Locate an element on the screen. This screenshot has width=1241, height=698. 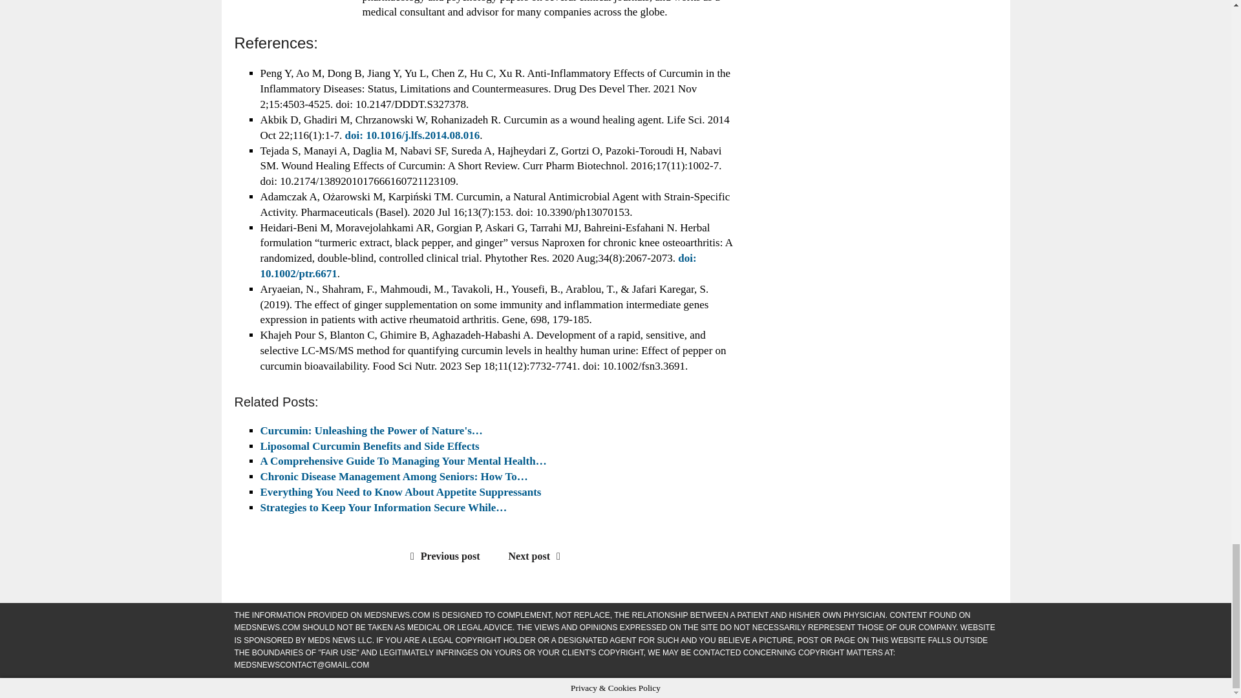
Previous post is located at coordinates (442, 556).